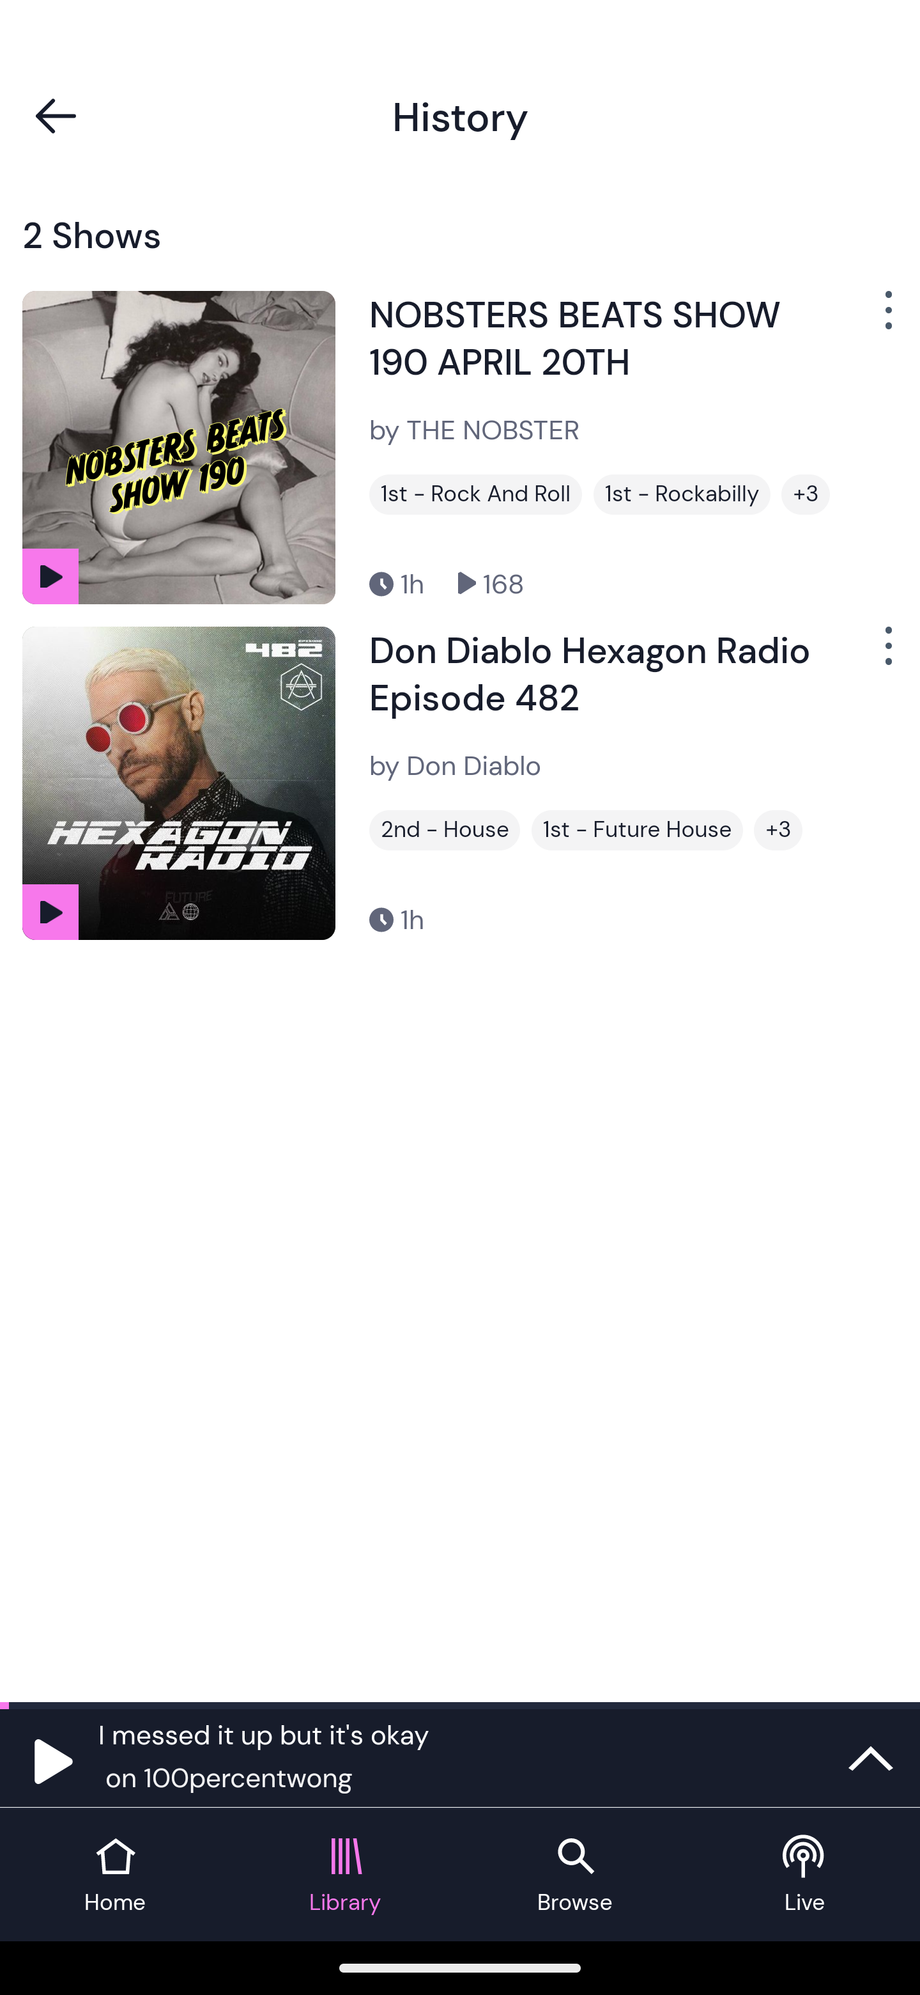 The height and width of the screenshot is (1995, 920). I want to click on 2nd - House, so click(444, 830).